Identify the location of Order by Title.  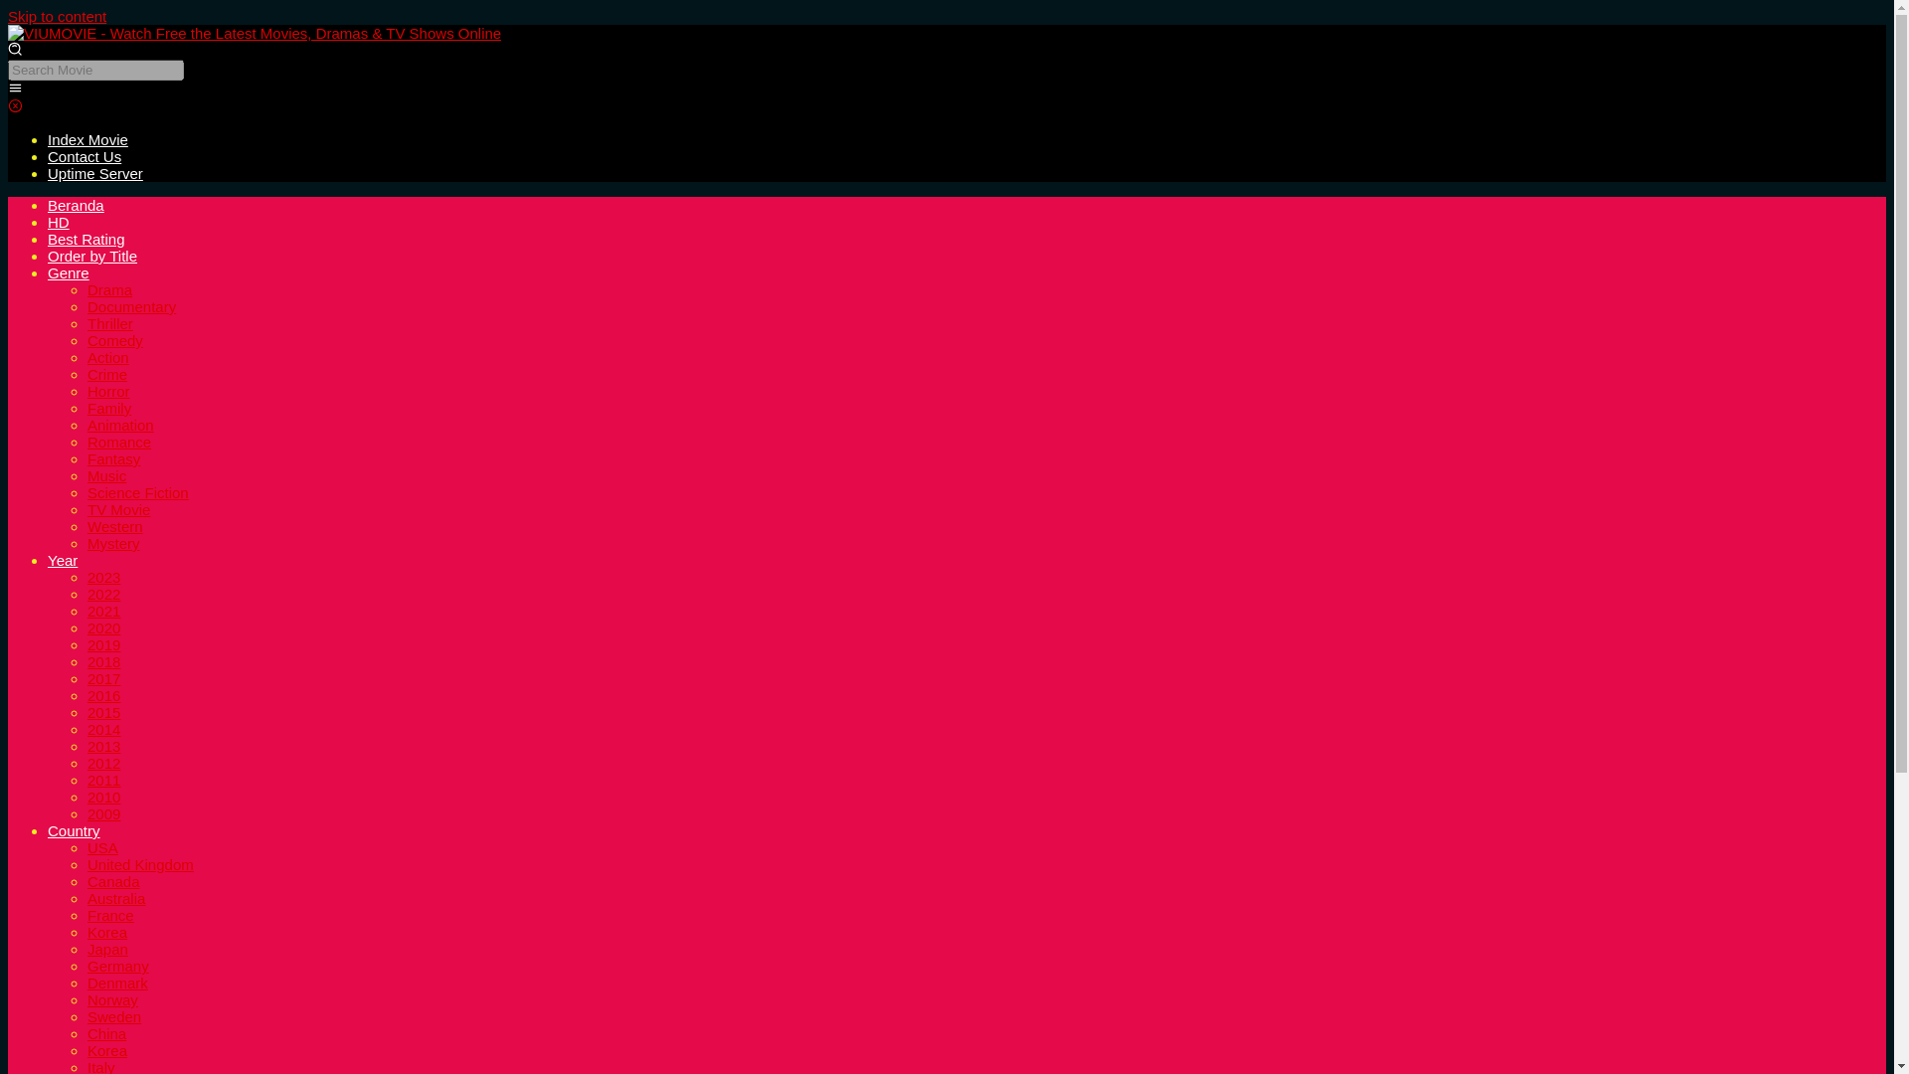
(92, 256).